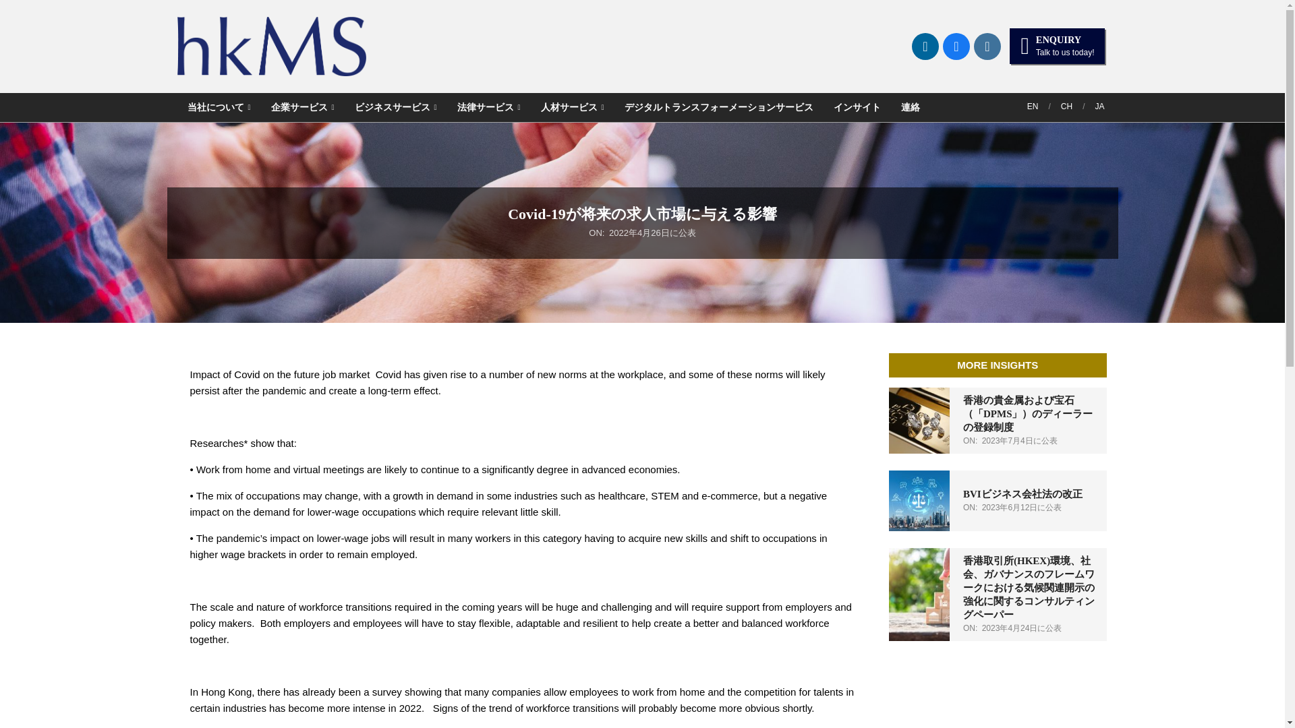  I want to click on JA, so click(1099, 107).